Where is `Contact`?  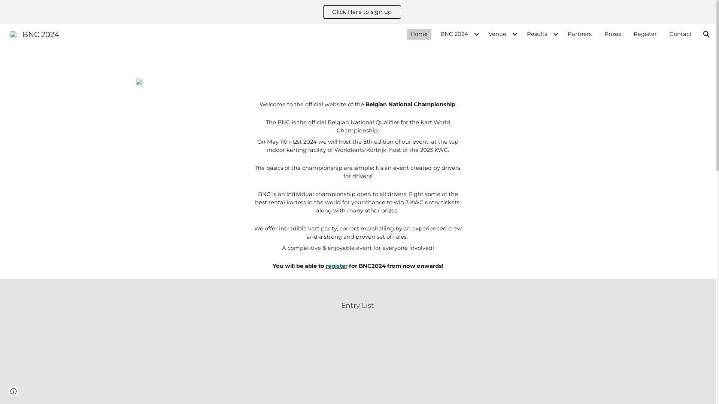
Contact is located at coordinates (681, 34).